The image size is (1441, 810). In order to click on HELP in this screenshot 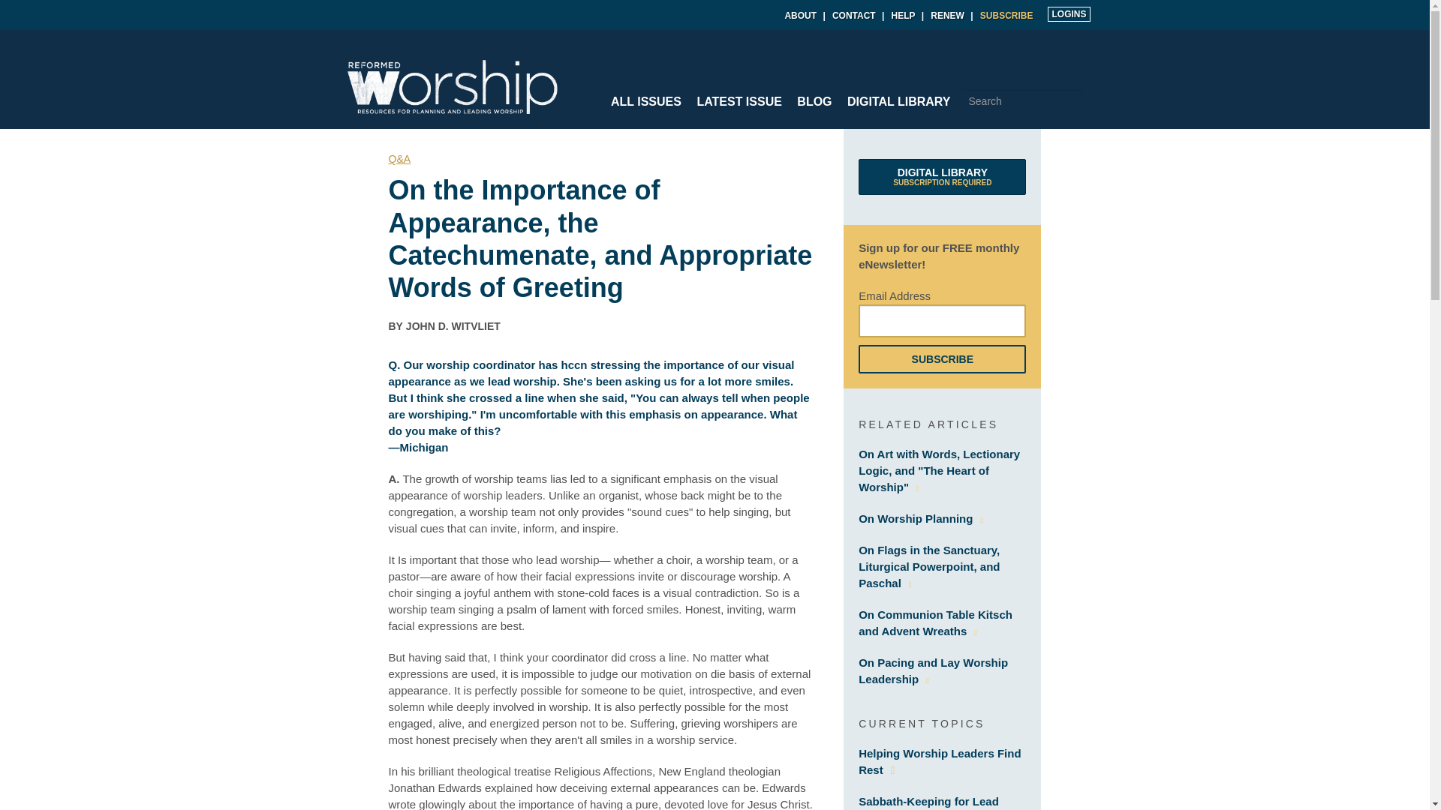, I will do `click(904, 16)`.